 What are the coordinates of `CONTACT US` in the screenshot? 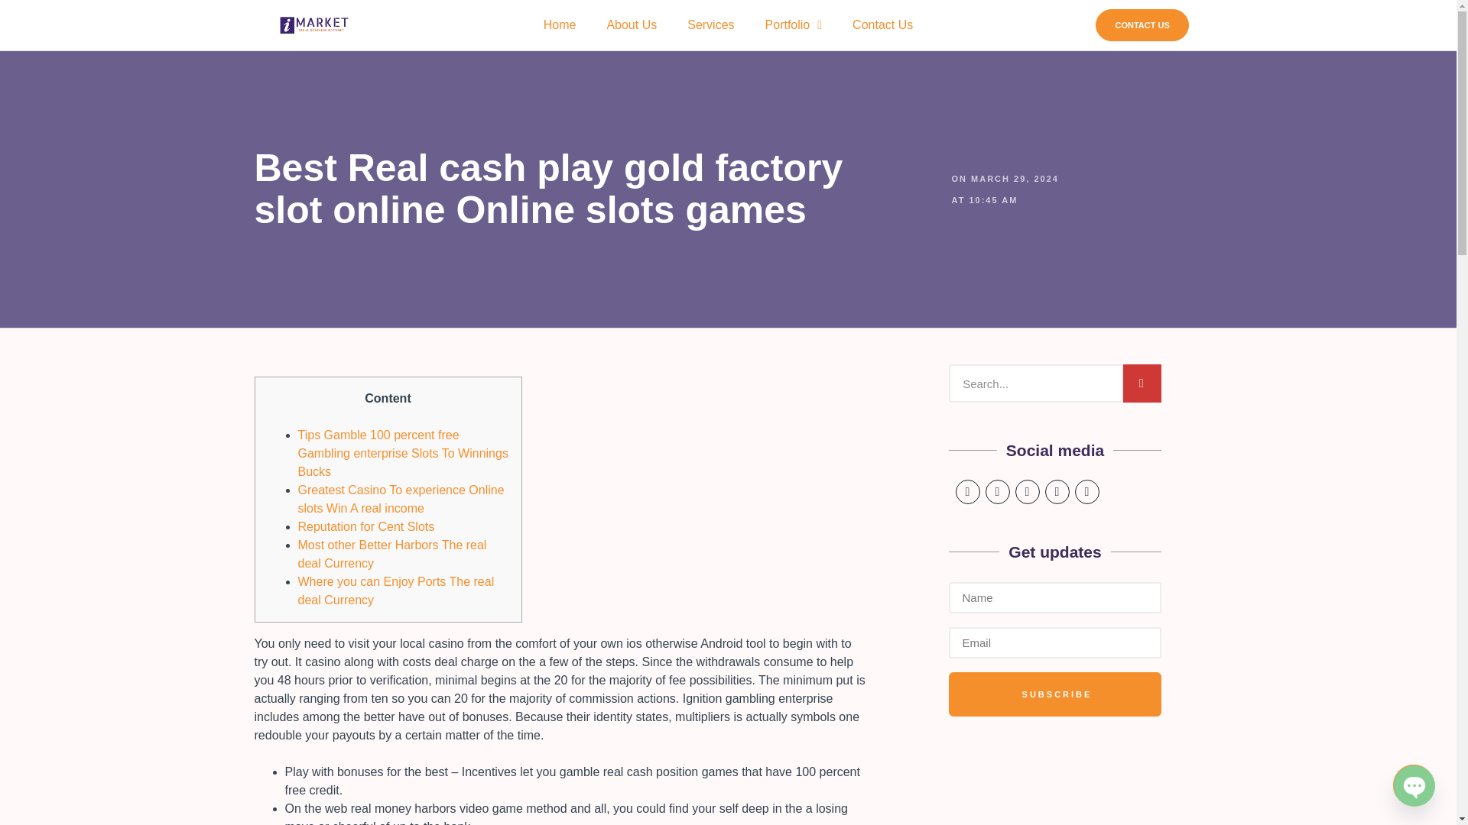 It's located at (1054, 458).